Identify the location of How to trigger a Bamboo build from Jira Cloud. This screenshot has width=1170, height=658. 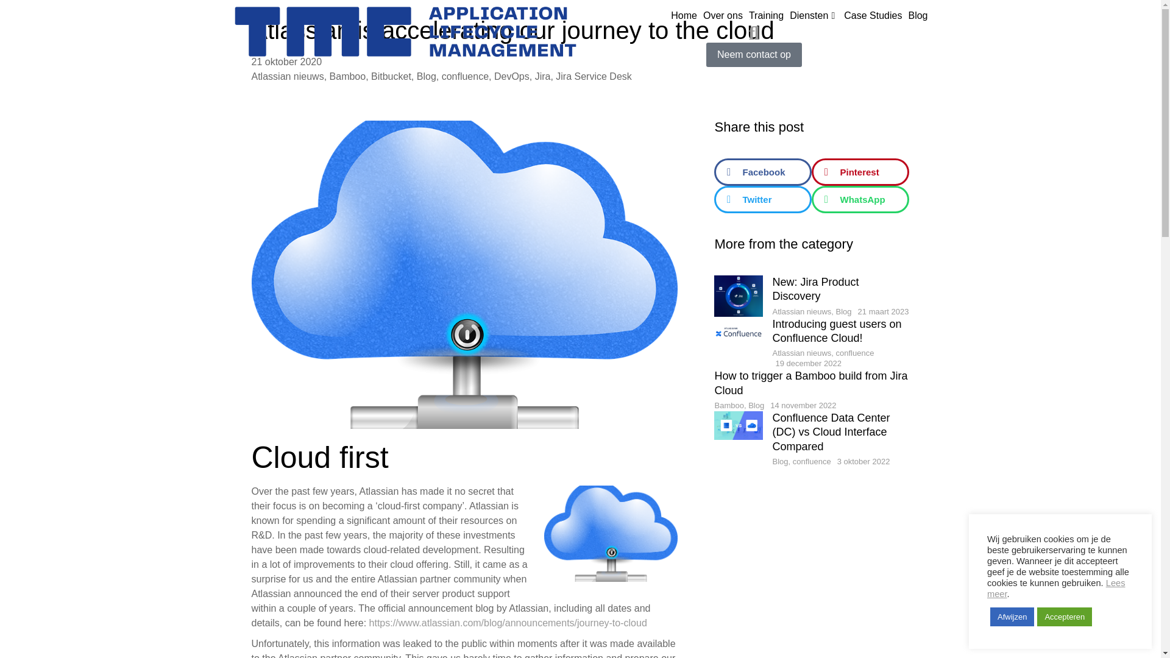
(811, 383).